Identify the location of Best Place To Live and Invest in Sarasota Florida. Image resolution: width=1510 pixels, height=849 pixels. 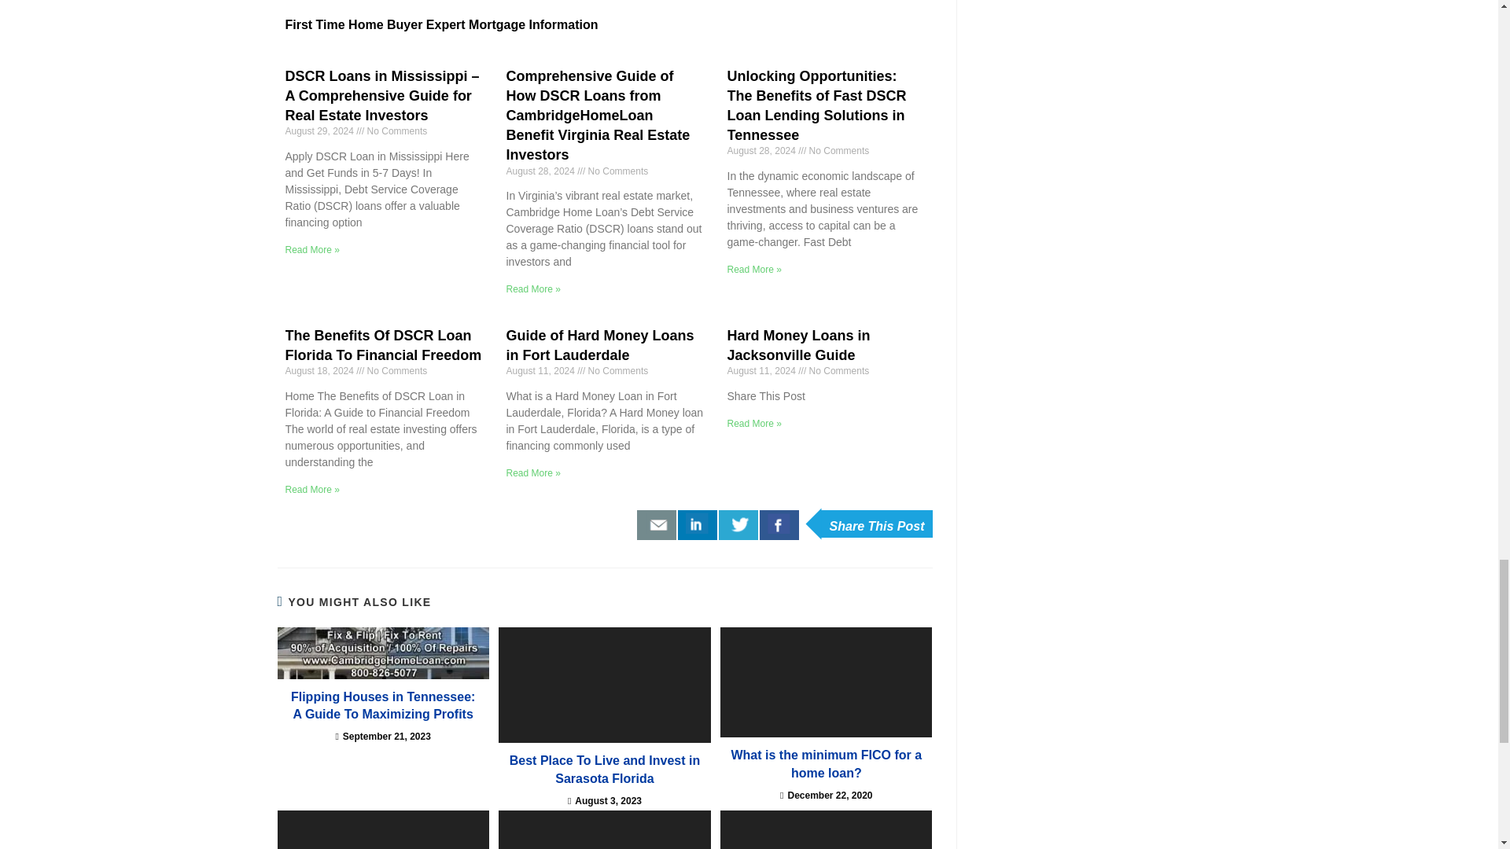
(604, 685).